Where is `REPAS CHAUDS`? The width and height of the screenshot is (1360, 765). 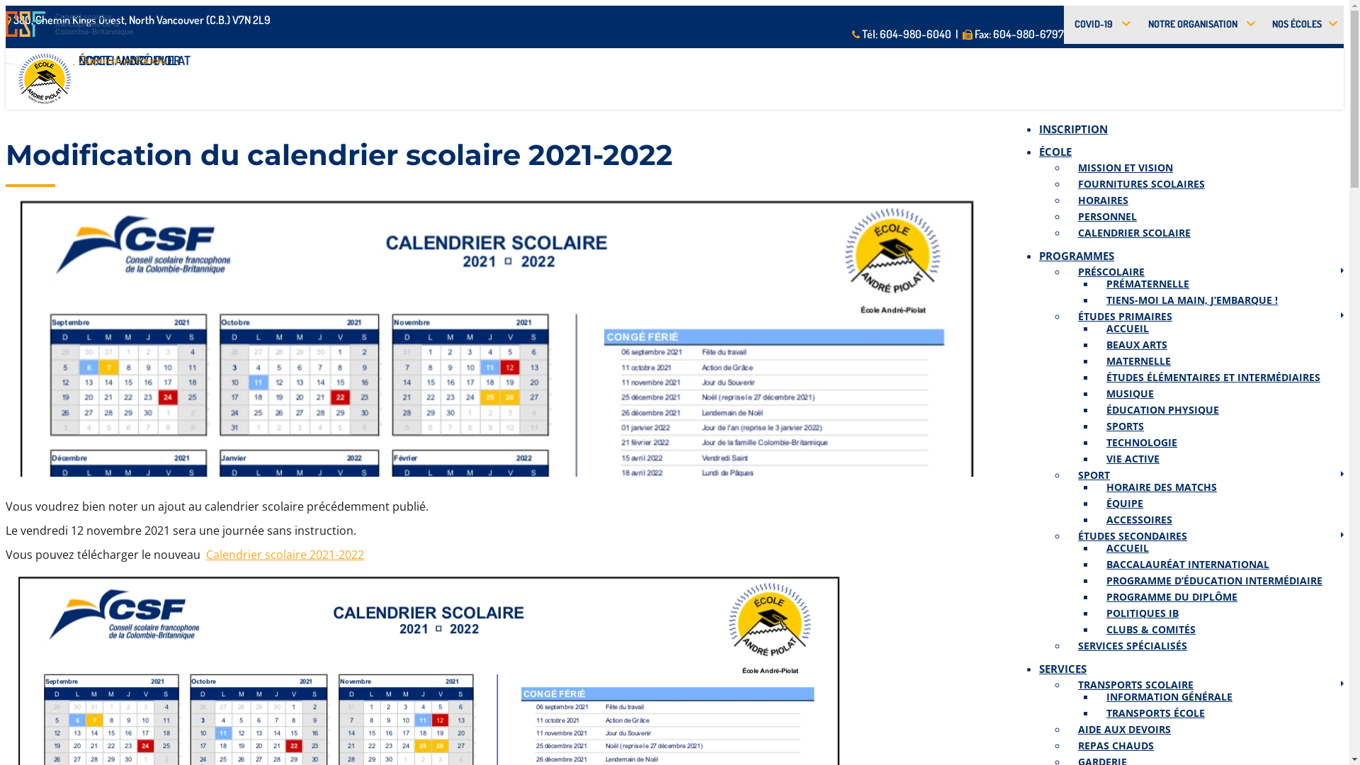 REPAS CHAUDS is located at coordinates (1118, 745).